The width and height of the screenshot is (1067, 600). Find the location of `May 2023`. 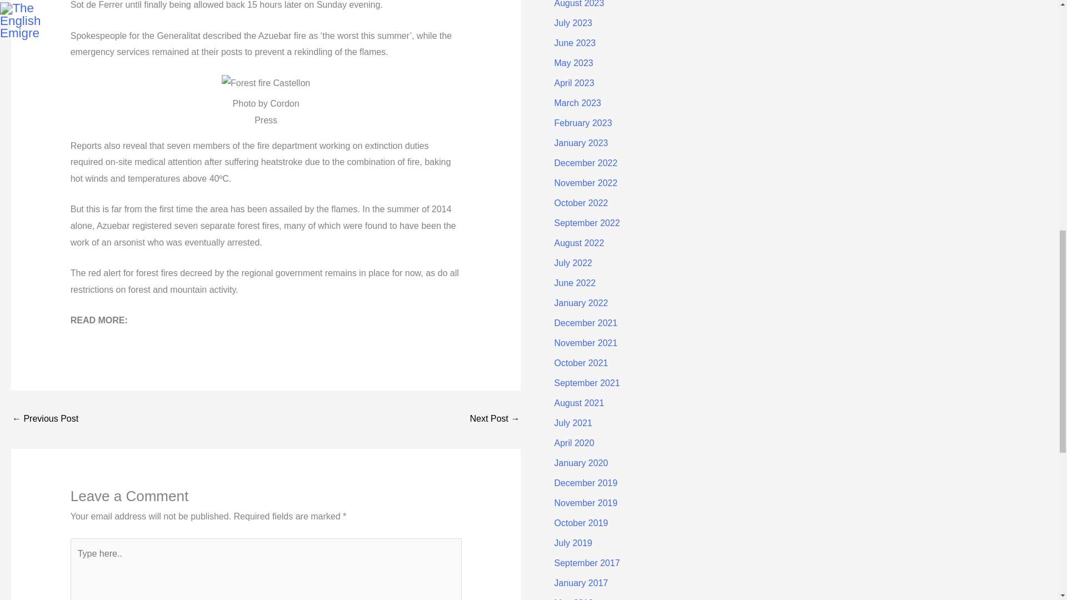

May 2023 is located at coordinates (574, 63).